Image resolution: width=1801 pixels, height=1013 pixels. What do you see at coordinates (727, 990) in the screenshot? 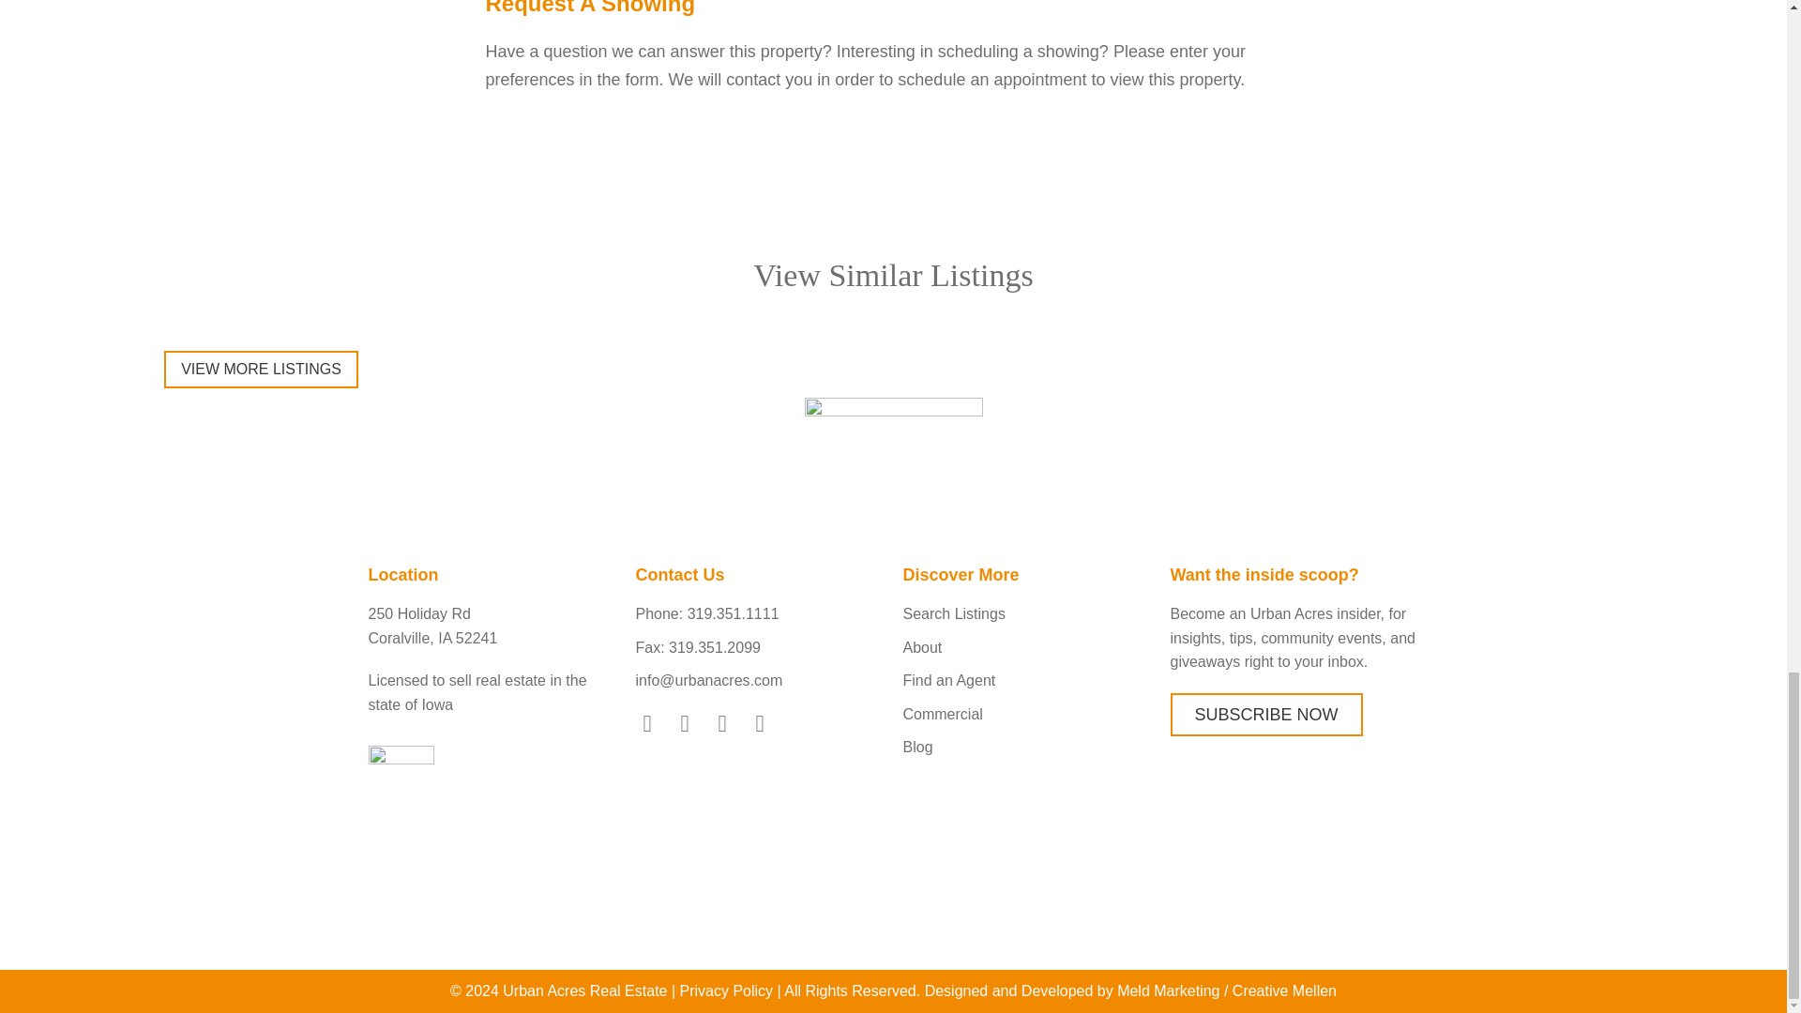
I see `Privacy Policy` at bounding box center [727, 990].